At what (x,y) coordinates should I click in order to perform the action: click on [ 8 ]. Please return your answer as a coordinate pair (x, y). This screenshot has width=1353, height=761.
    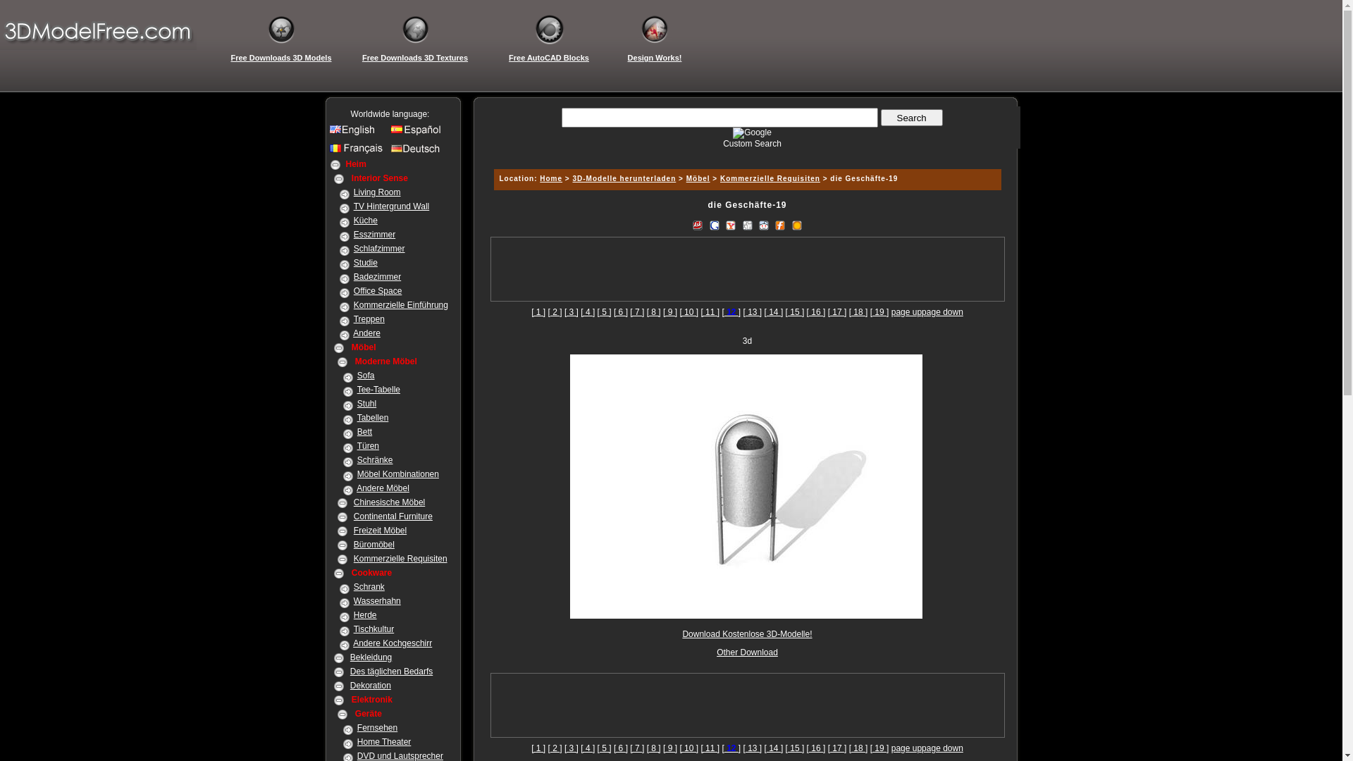
    Looking at the image, I should click on (654, 312).